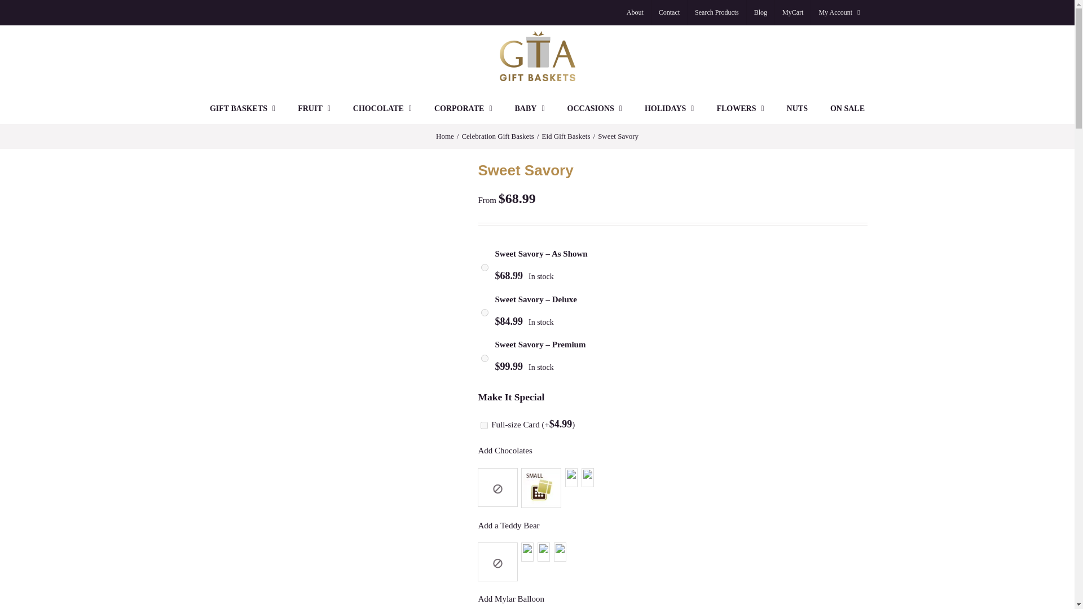  I want to click on About, so click(635, 12).